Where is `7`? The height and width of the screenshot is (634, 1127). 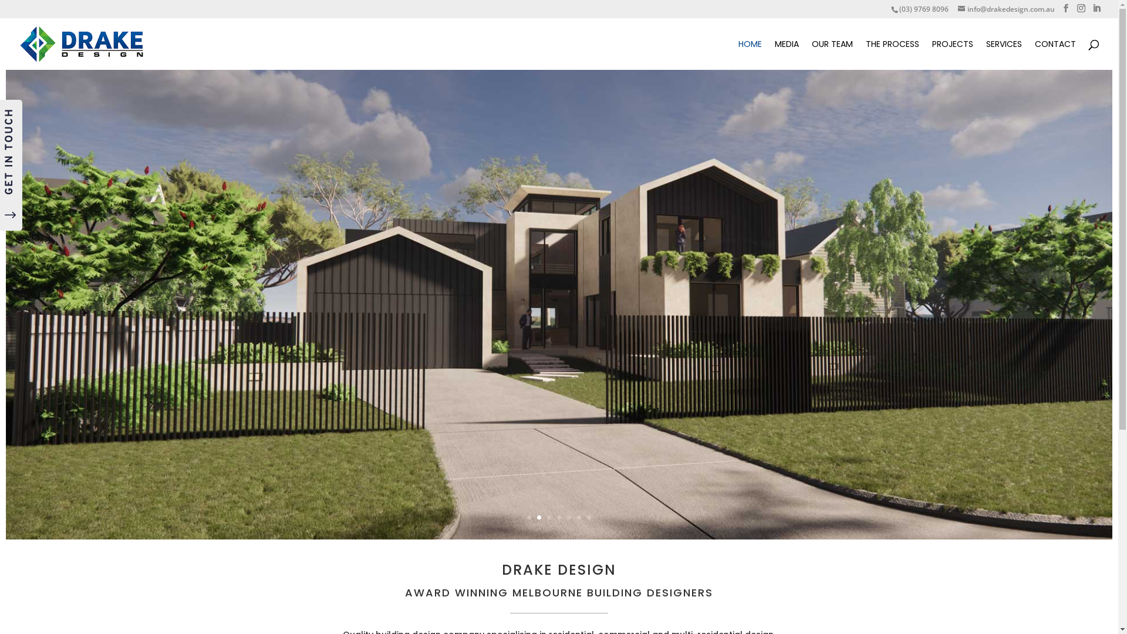 7 is located at coordinates (589, 518).